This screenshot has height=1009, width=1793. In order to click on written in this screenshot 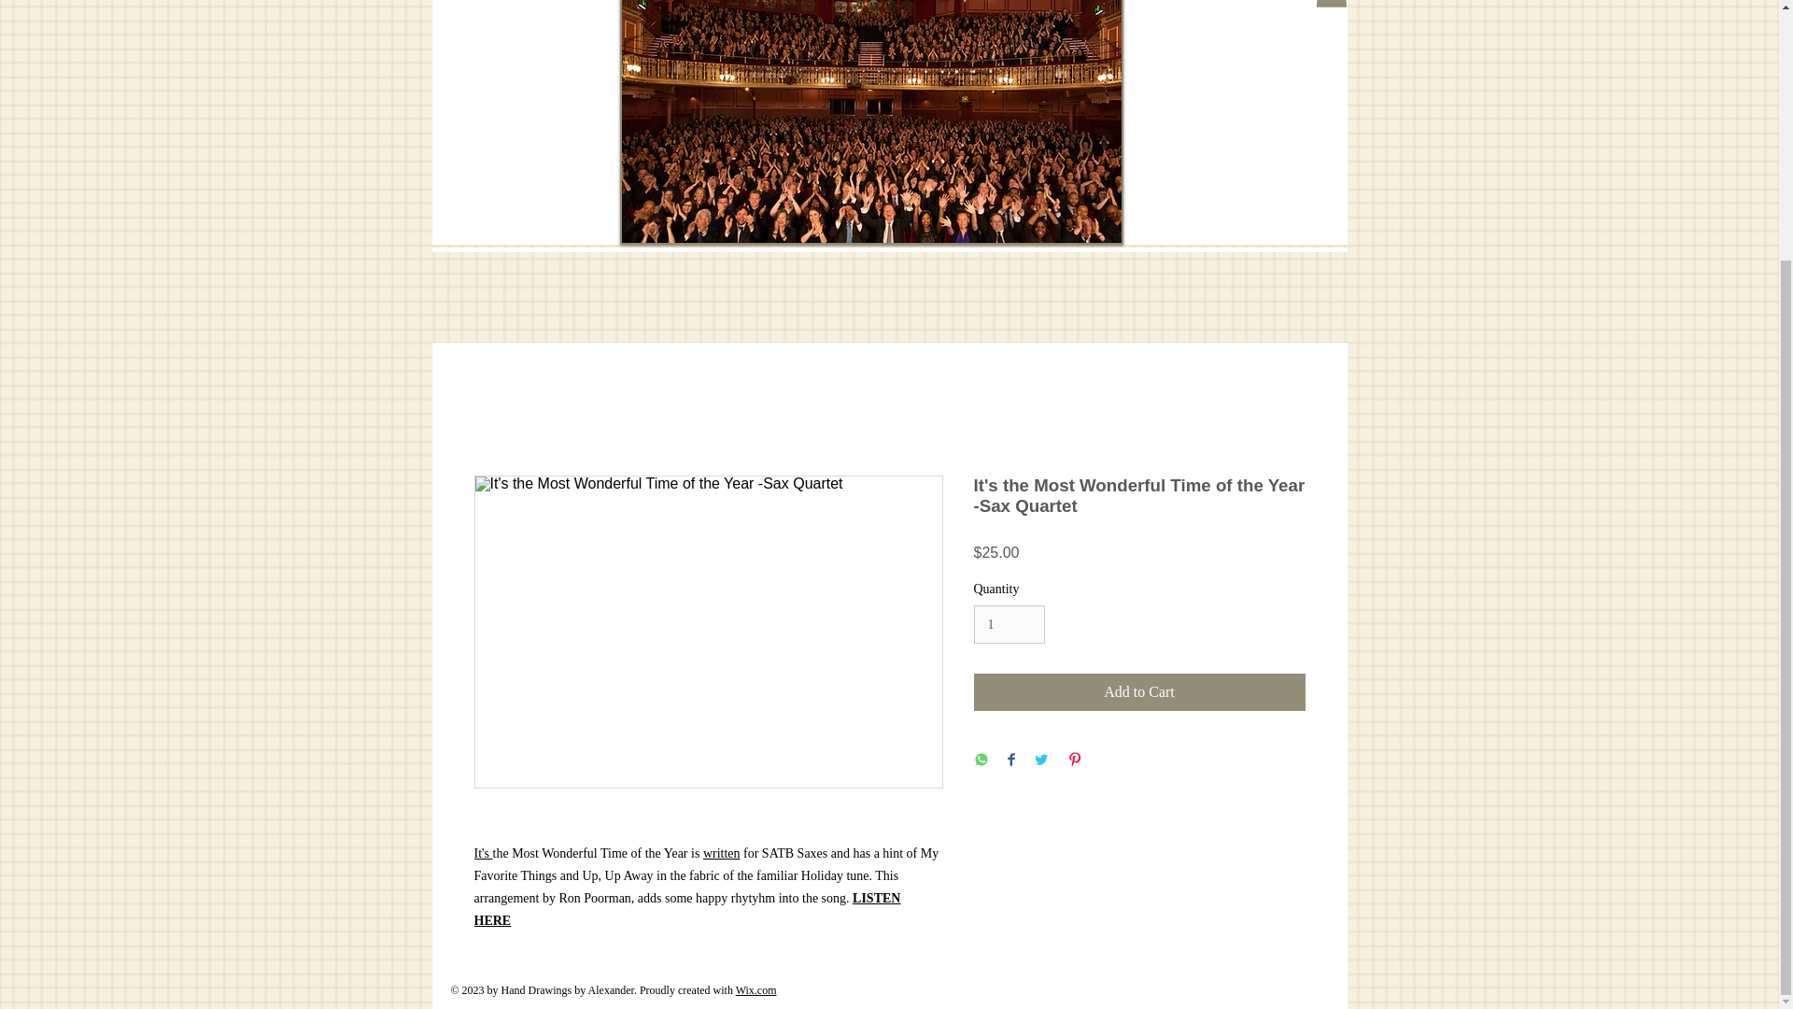, I will do `click(721, 854)`.